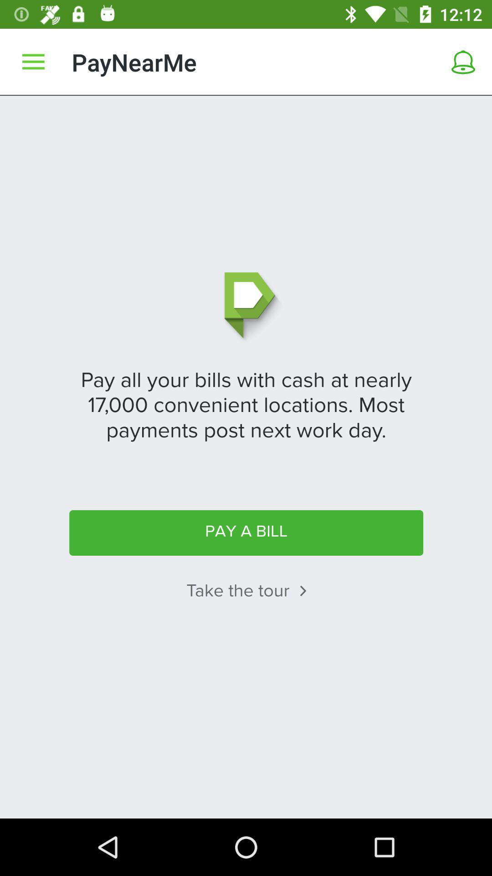 The width and height of the screenshot is (492, 876). I want to click on toggle notifications, so click(463, 62).